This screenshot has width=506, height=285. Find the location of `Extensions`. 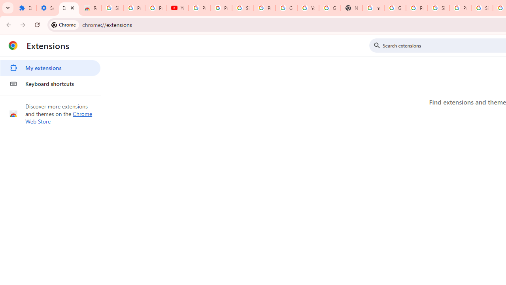

Extensions is located at coordinates (25, 8).